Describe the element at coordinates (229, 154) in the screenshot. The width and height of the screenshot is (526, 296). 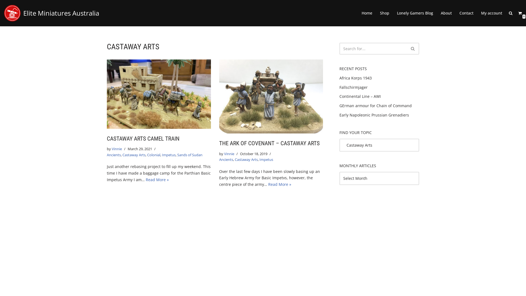
I see `Vinnie` at that location.